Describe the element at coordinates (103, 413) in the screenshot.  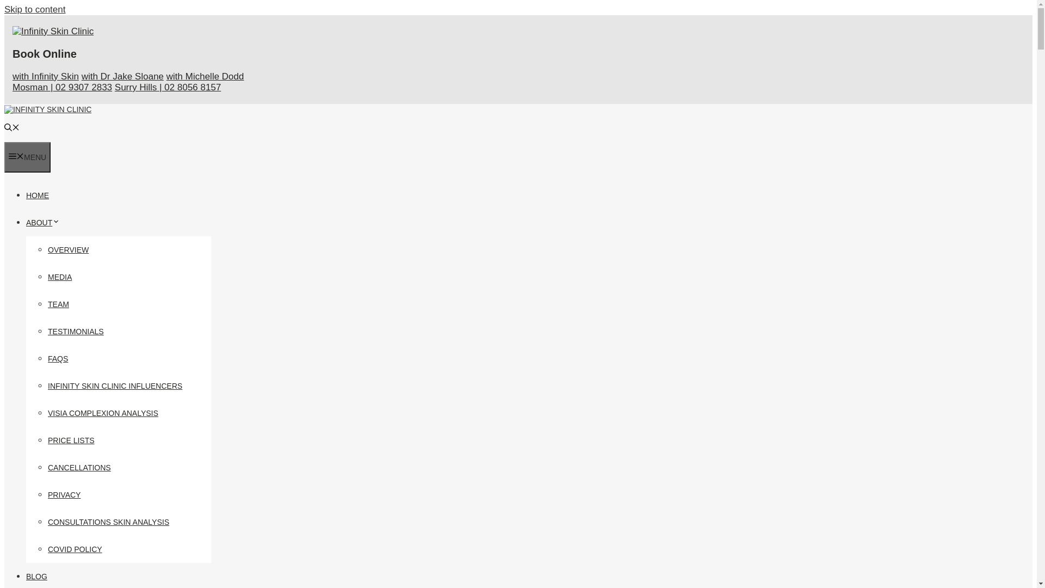
I see `VISIA COMPLEXION ANALYSIS` at that location.